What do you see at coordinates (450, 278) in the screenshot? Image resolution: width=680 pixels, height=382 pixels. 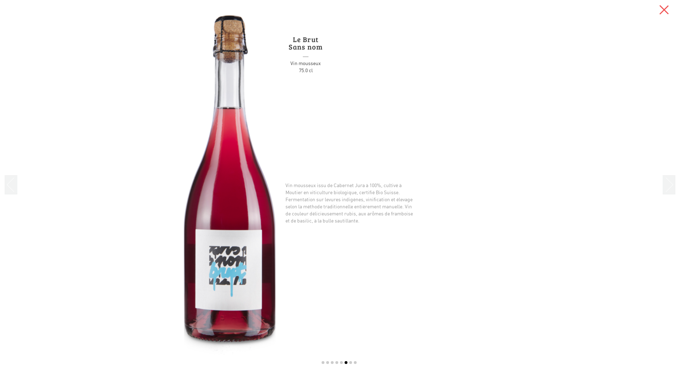 I see `Lacrime di luna` at bounding box center [450, 278].